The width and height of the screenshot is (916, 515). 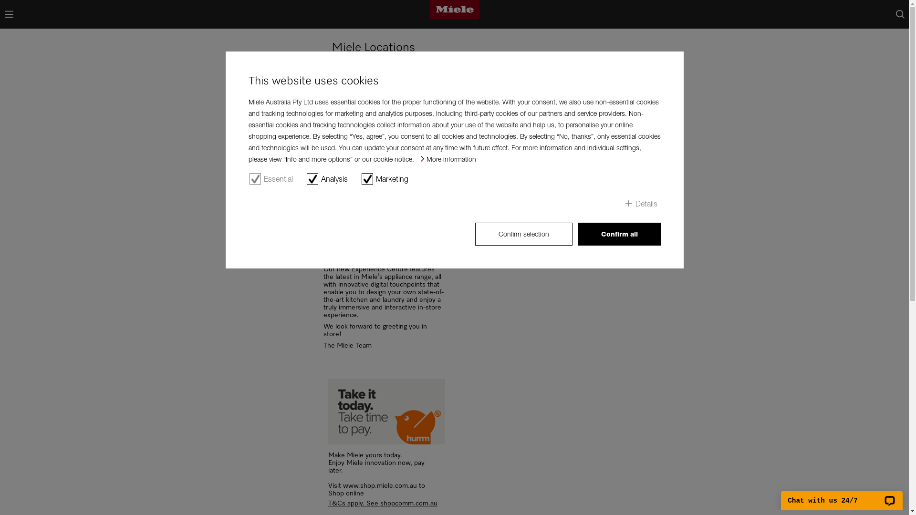 What do you see at coordinates (386, 504) in the screenshot?
I see `T&Cs apply. See shopcomm.com.au` at bounding box center [386, 504].